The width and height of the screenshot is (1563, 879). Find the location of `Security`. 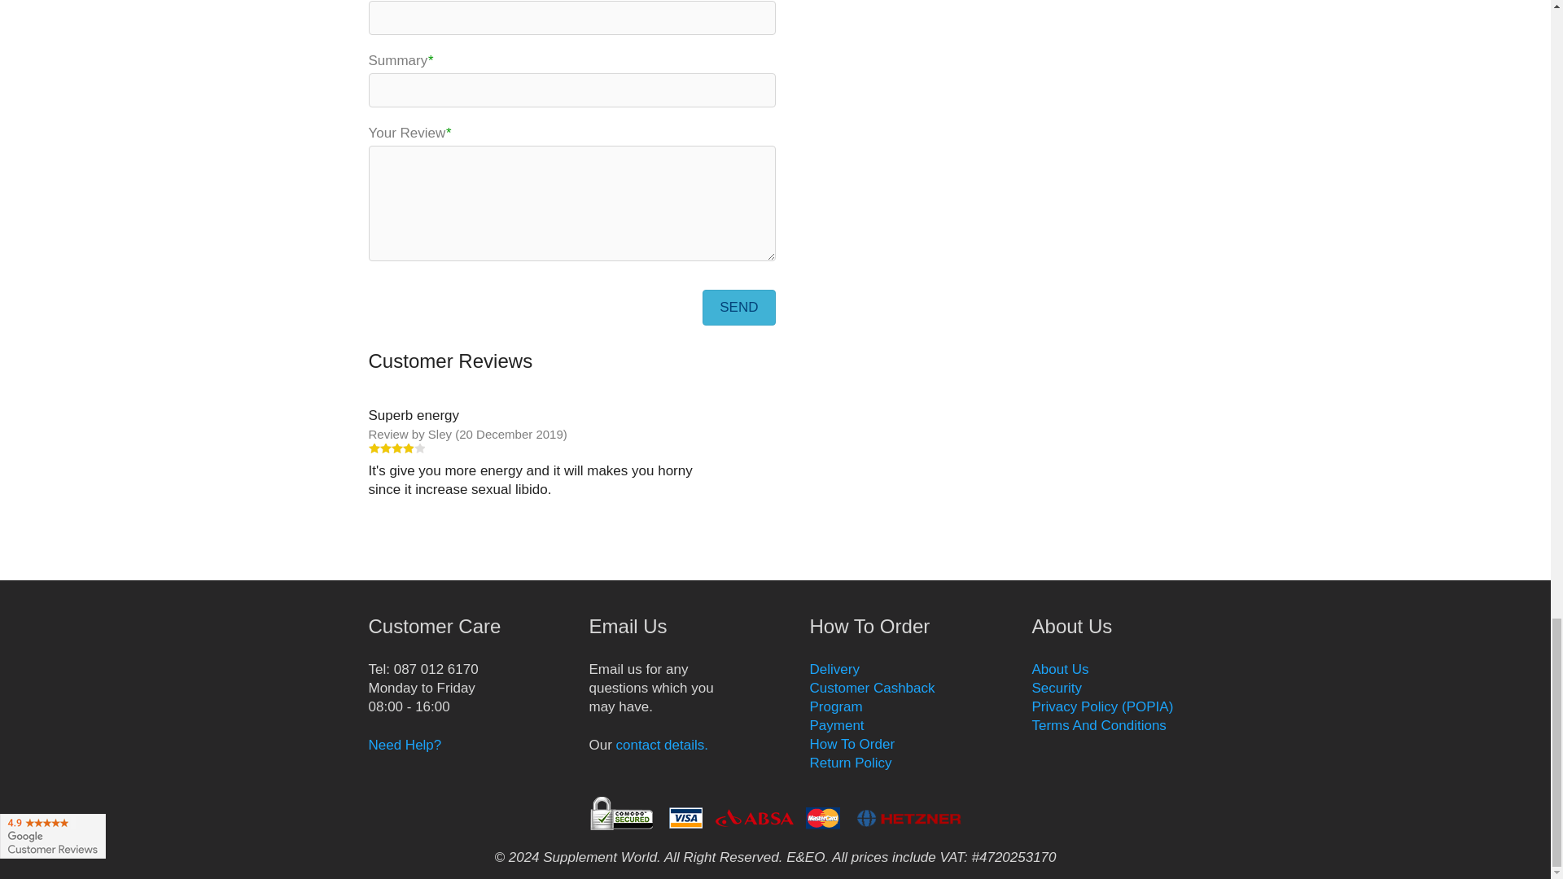

Security is located at coordinates (1057, 688).